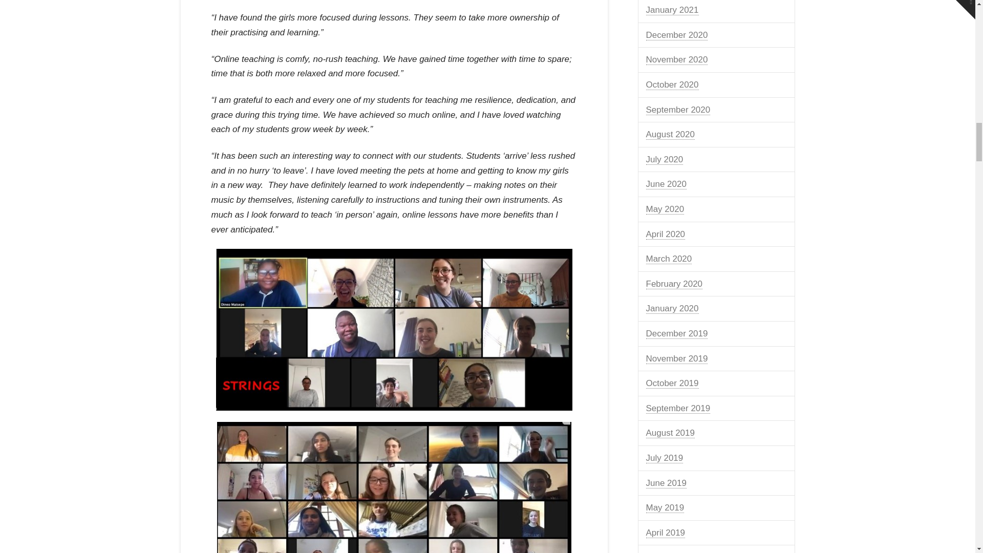  Describe the element at coordinates (394, 487) in the screenshot. I see `Kingsmead Newsletter July 2020 19 Kingsmead College` at that location.